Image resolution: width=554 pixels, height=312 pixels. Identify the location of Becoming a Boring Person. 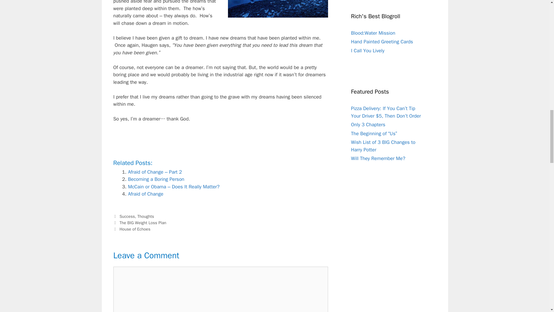
(156, 179).